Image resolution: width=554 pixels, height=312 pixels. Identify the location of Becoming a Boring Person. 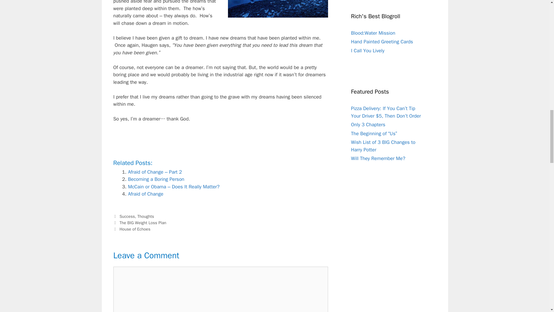
(156, 179).